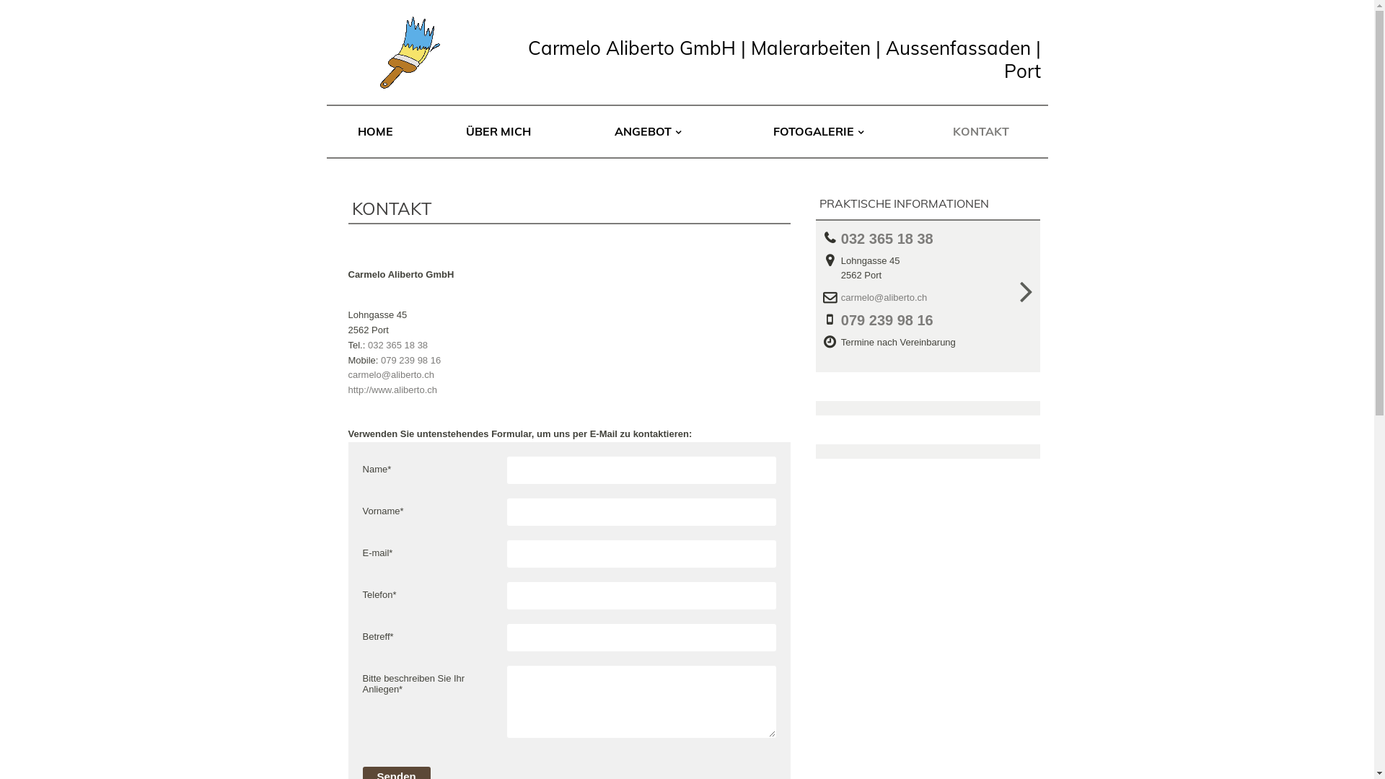 The image size is (1385, 779). What do you see at coordinates (411, 361) in the screenshot?
I see `079 239 98 16` at bounding box center [411, 361].